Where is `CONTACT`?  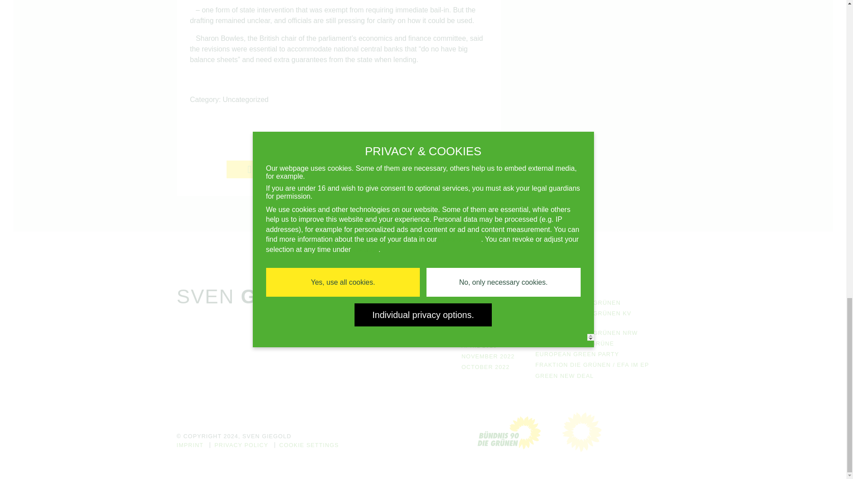
CONTACT is located at coordinates (403, 335).